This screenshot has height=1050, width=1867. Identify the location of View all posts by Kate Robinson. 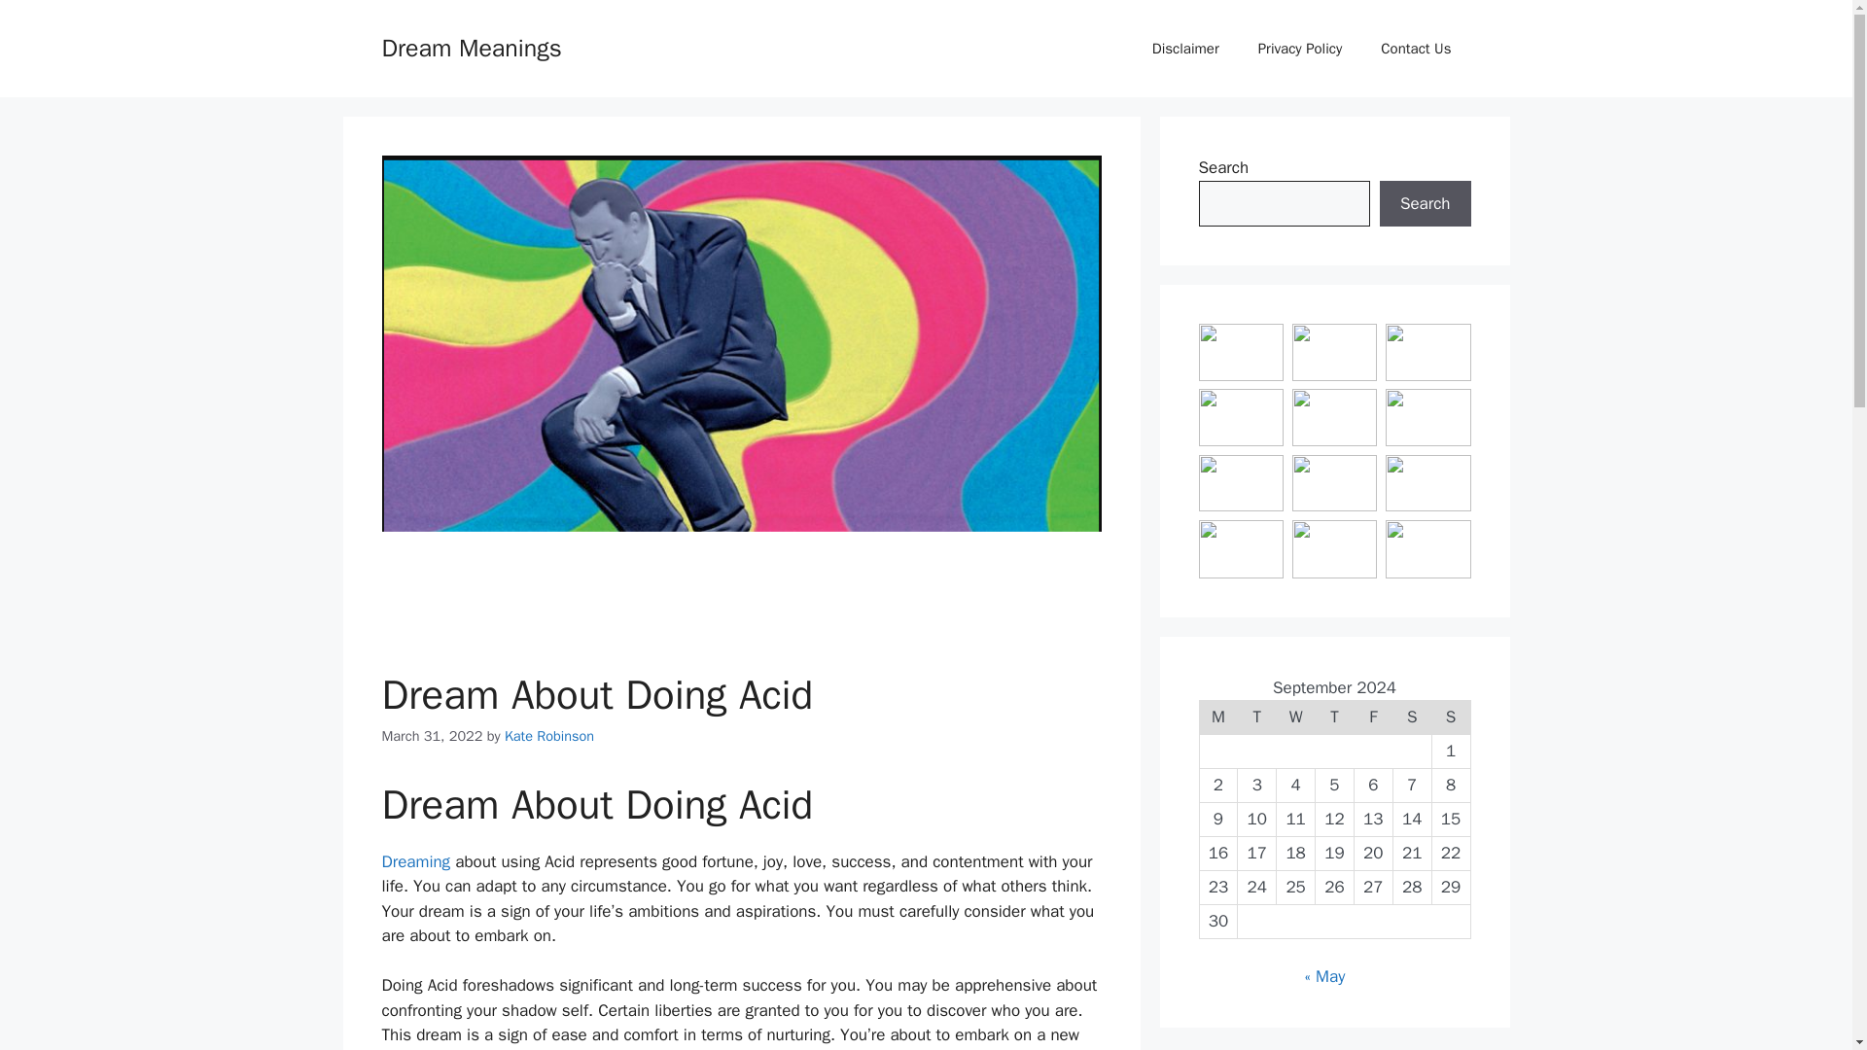
(548, 735).